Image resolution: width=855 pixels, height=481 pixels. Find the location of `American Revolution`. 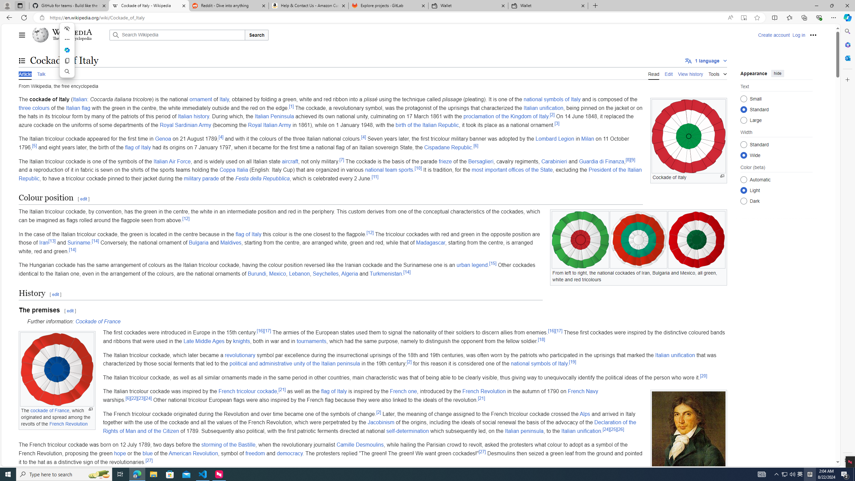

American Revolution is located at coordinates (193, 453).